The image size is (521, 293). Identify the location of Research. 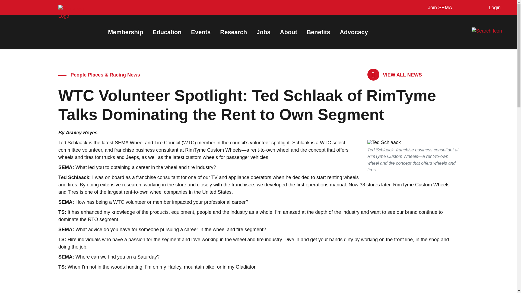
(233, 32).